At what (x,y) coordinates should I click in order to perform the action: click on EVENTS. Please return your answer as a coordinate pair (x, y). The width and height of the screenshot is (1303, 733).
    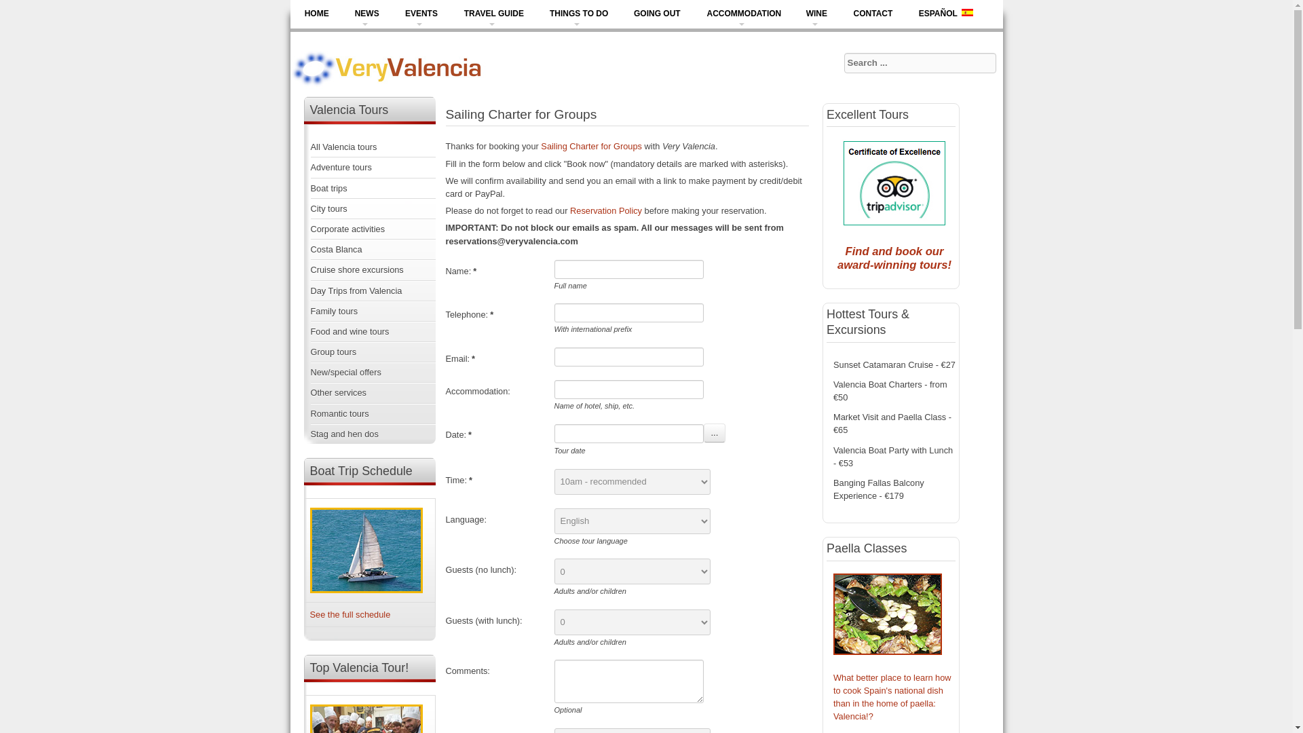
    Looking at the image, I should click on (419, 16).